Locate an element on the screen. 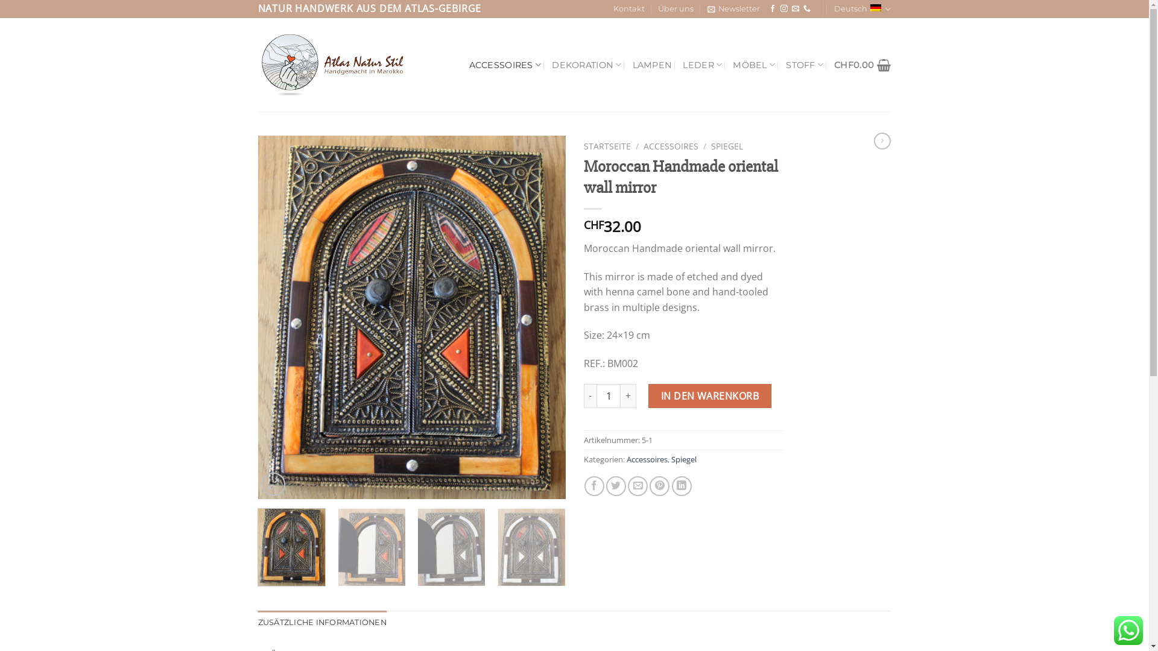  SPIEGEL is located at coordinates (727, 146).